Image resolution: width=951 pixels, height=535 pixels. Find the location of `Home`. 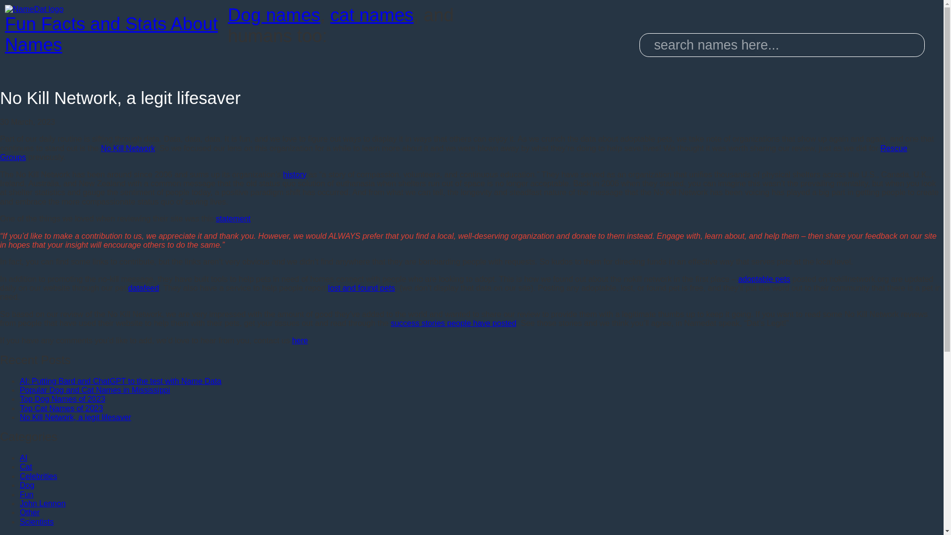

Home is located at coordinates (111, 30).